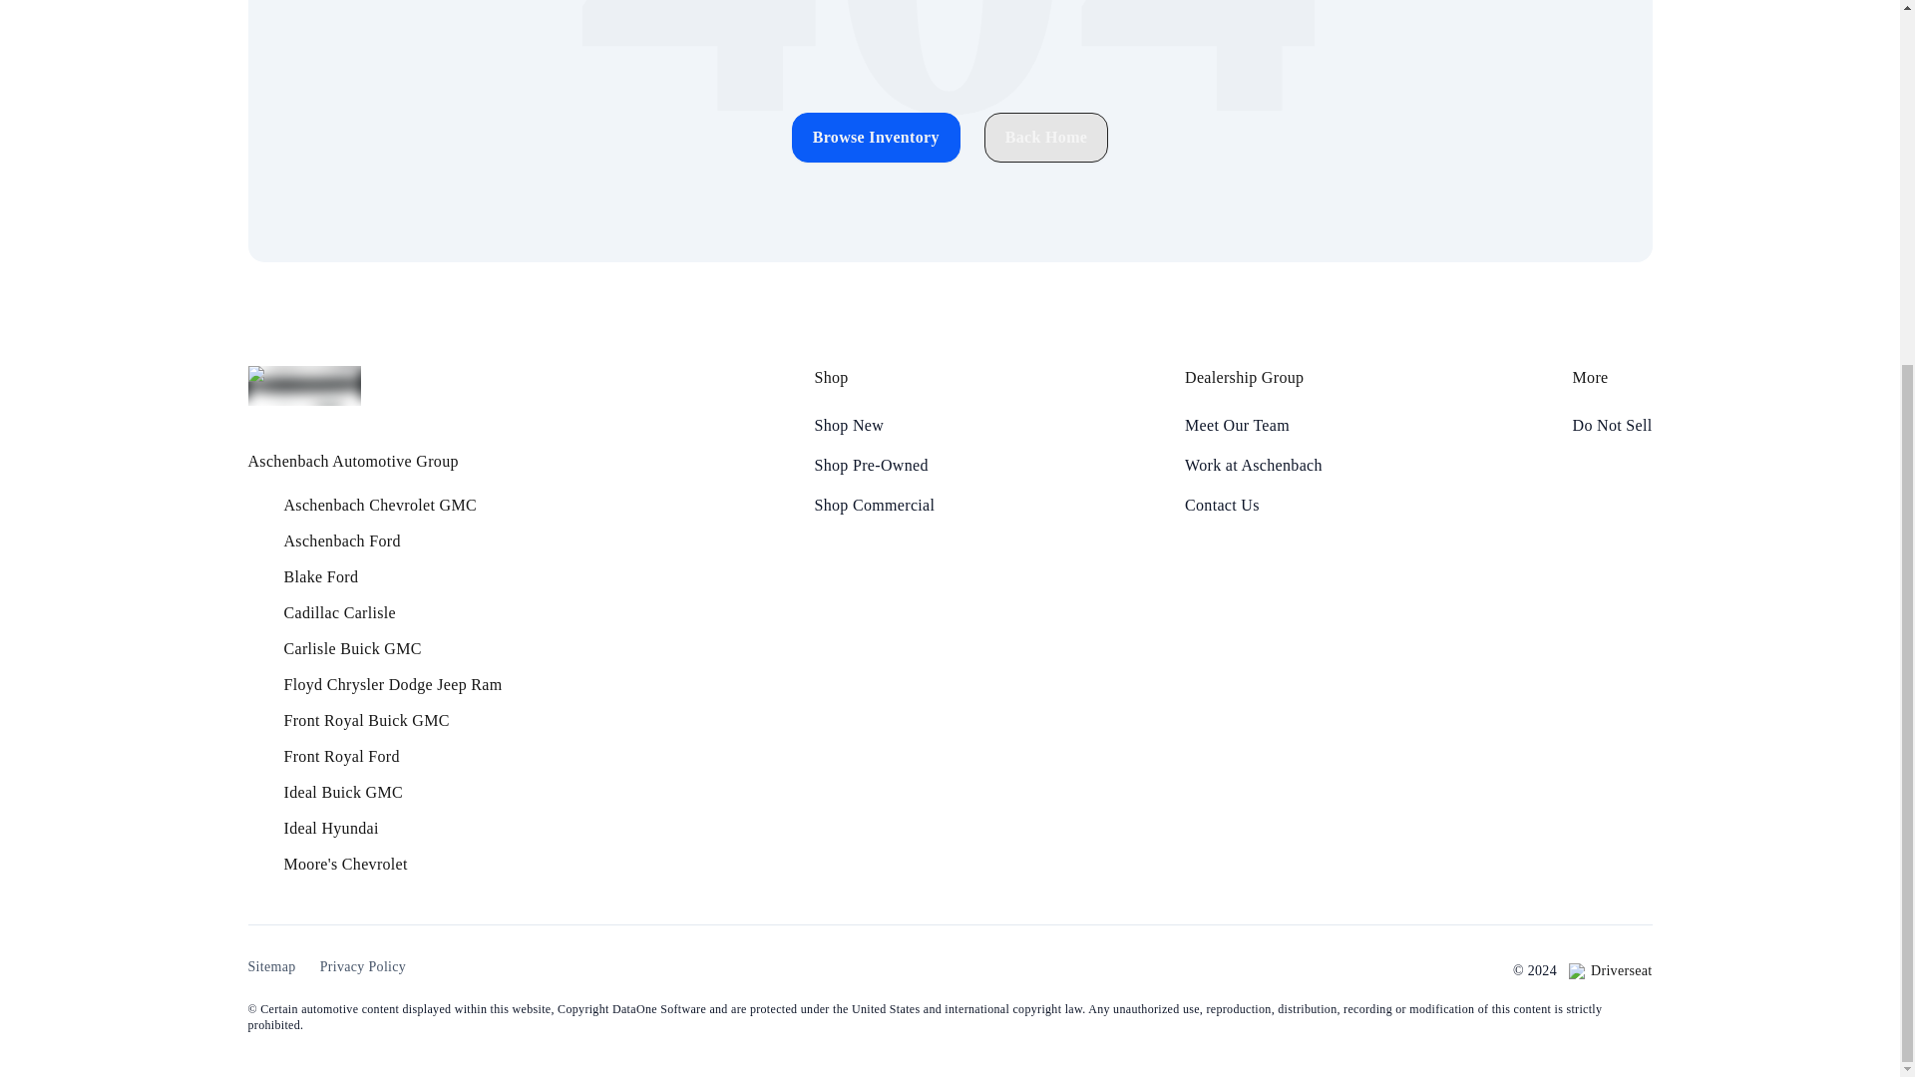 This screenshot has height=1077, width=1915. I want to click on Browse Inventory, so click(876, 138).